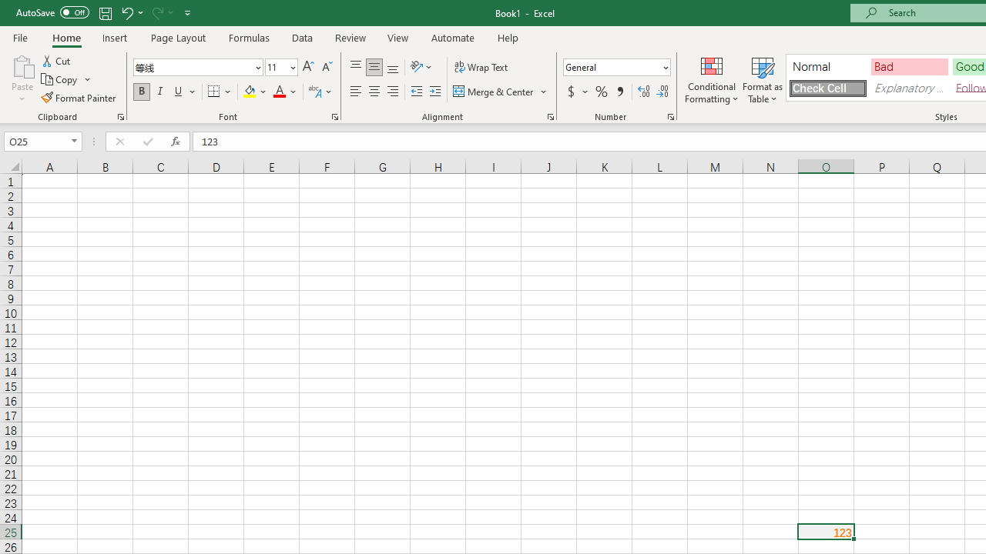 The height and width of the screenshot is (554, 986). What do you see at coordinates (281, 68) in the screenshot?
I see `Font Size` at bounding box center [281, 68].